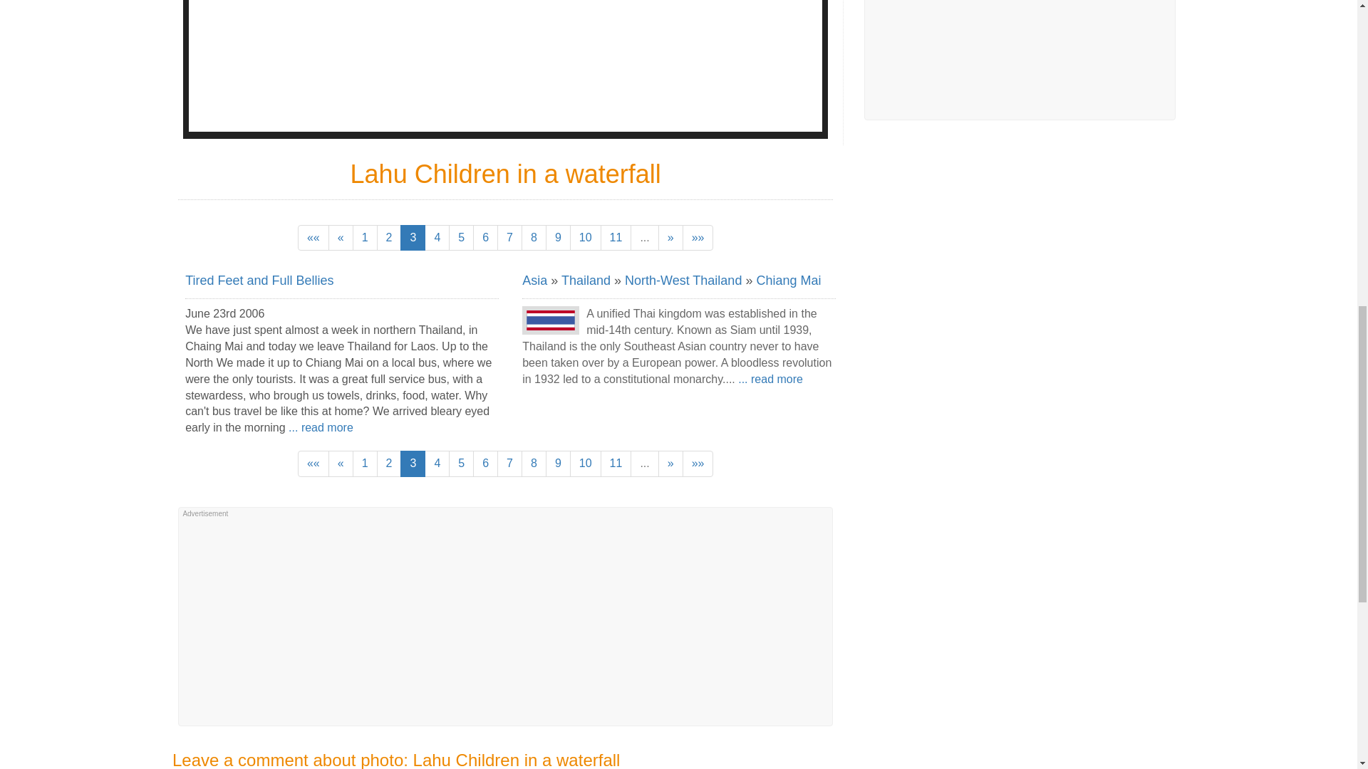 The height and width of the screenshot is (769, 1368). Describe the element at coordinates (670, 238) in the screenshot. I see `next` at that location.